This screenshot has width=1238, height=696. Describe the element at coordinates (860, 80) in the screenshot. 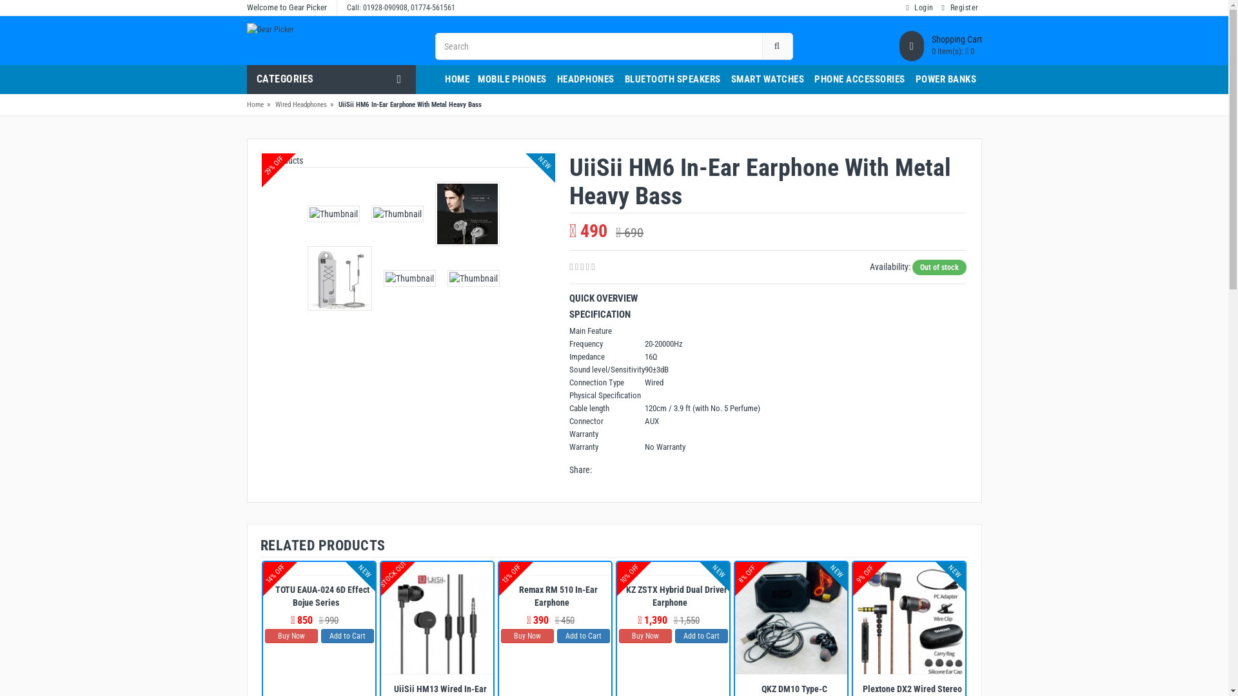

I see `PHONE ACCESSORIES` at that location.